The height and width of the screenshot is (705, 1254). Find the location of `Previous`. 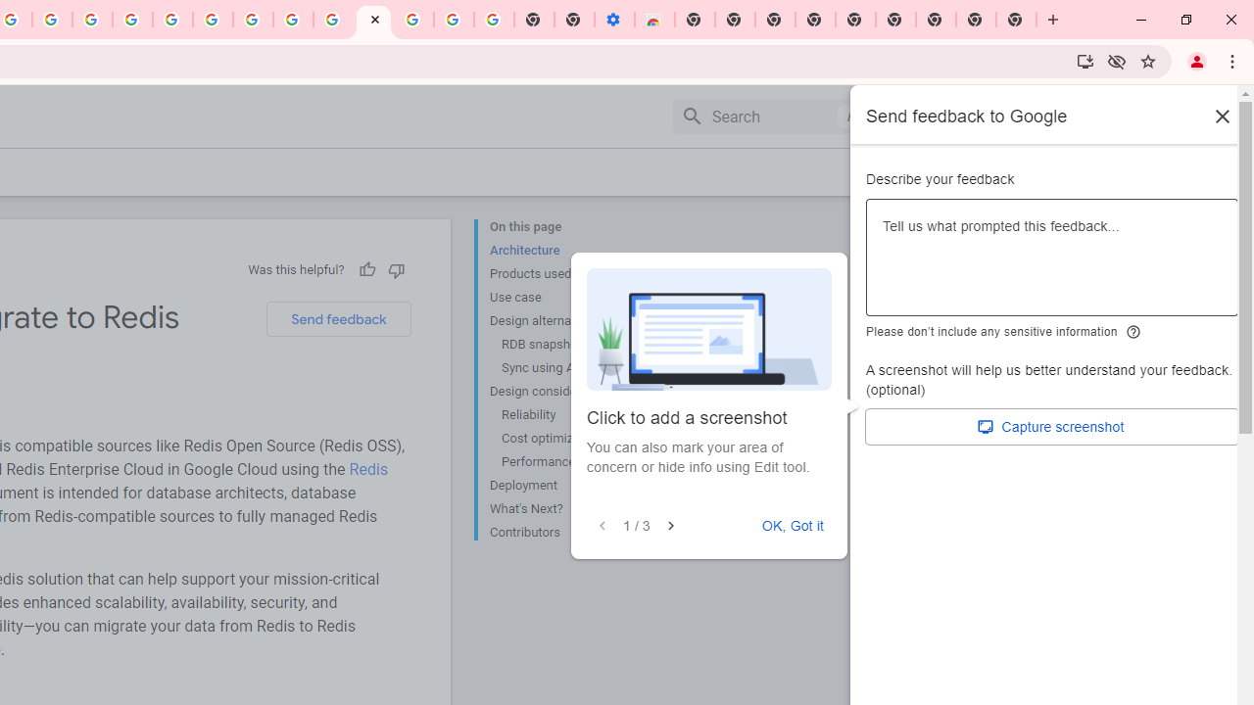

Previous is located at coordinates (603, 526).